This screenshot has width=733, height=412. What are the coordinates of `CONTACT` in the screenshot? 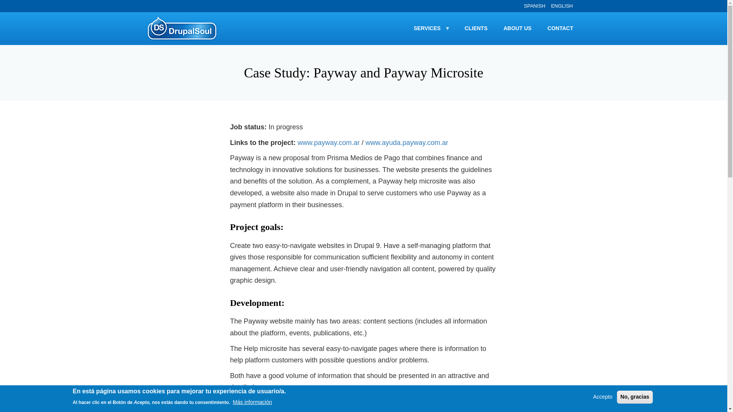 It's located at (560, 28).